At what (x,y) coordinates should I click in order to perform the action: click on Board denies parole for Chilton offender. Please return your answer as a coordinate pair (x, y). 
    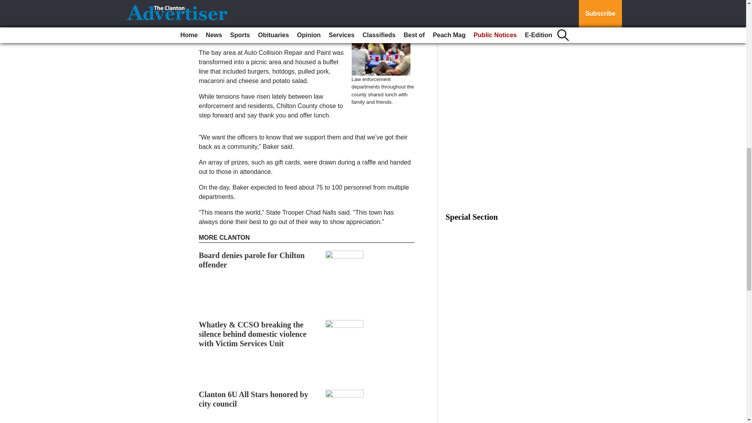
    Looking at the image, I should click on (251, 260).